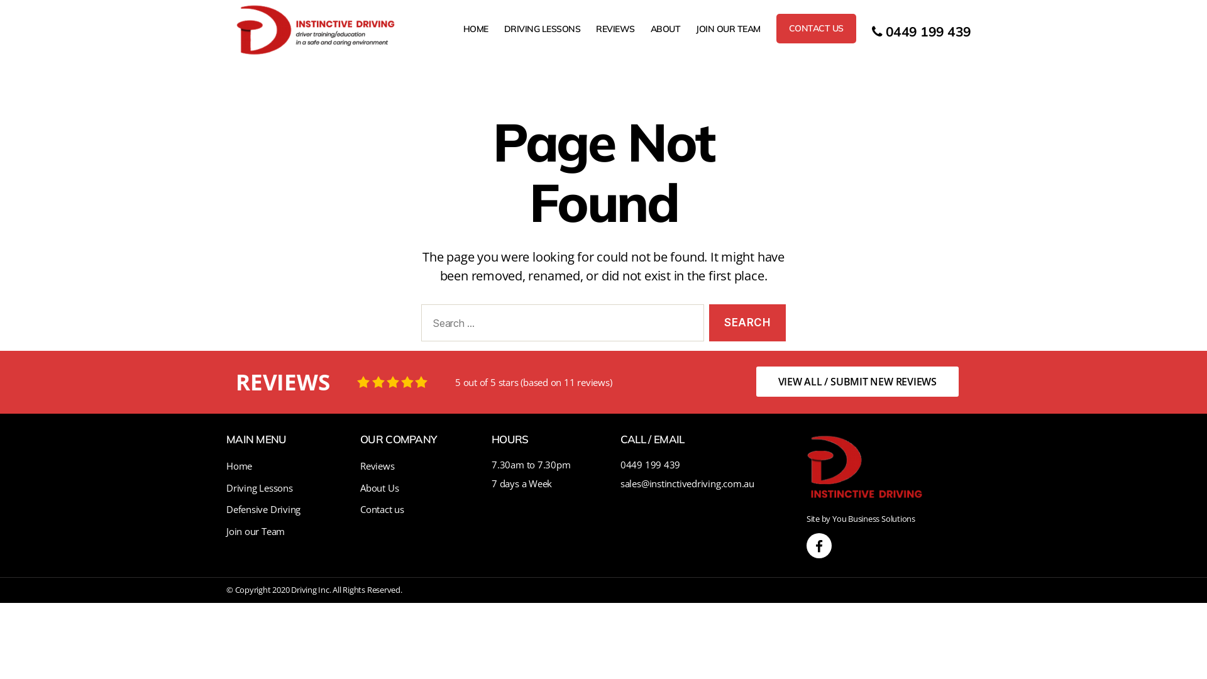 This screenshot has height=679, width=1207. Describe the element at coordinates (263, 509) in the screenshot. I see `Defensive Driving` at that location.